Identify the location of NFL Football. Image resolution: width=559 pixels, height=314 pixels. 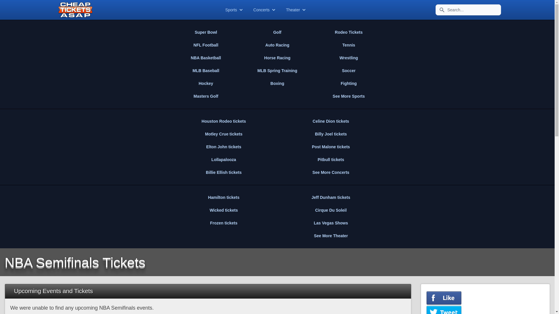
(206, 45).